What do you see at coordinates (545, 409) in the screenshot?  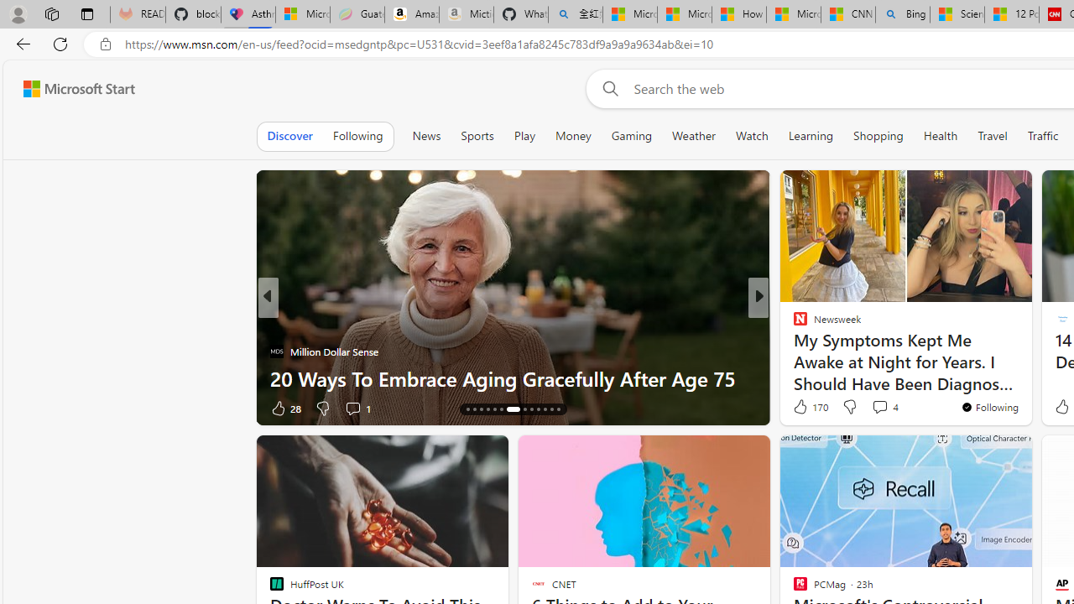 I see `AutomationID: tab-24` at bounding box center [545, 409].